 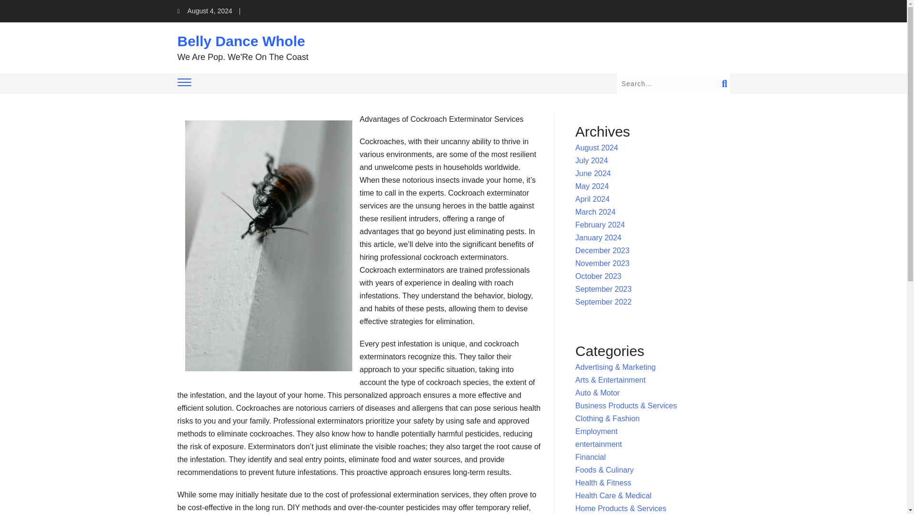 What do you see at coordinates (600, 225) in the screenshot?
I see `February 2024` at bounding box center [600, 225].